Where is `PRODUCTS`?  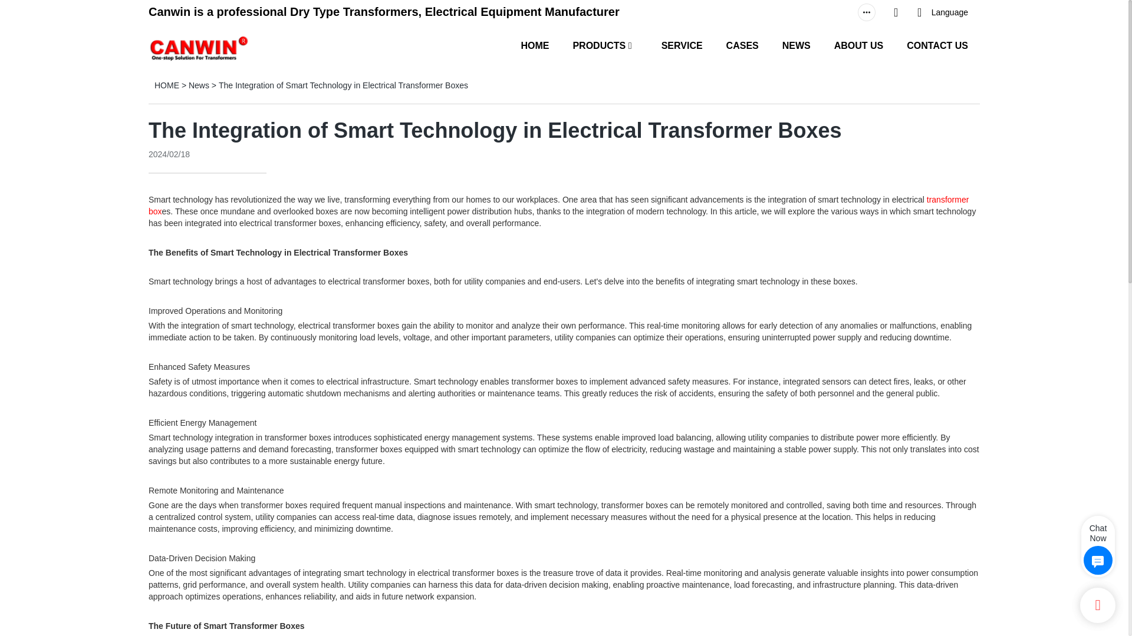 PRODUCTS is located at coordinates (599, 45).